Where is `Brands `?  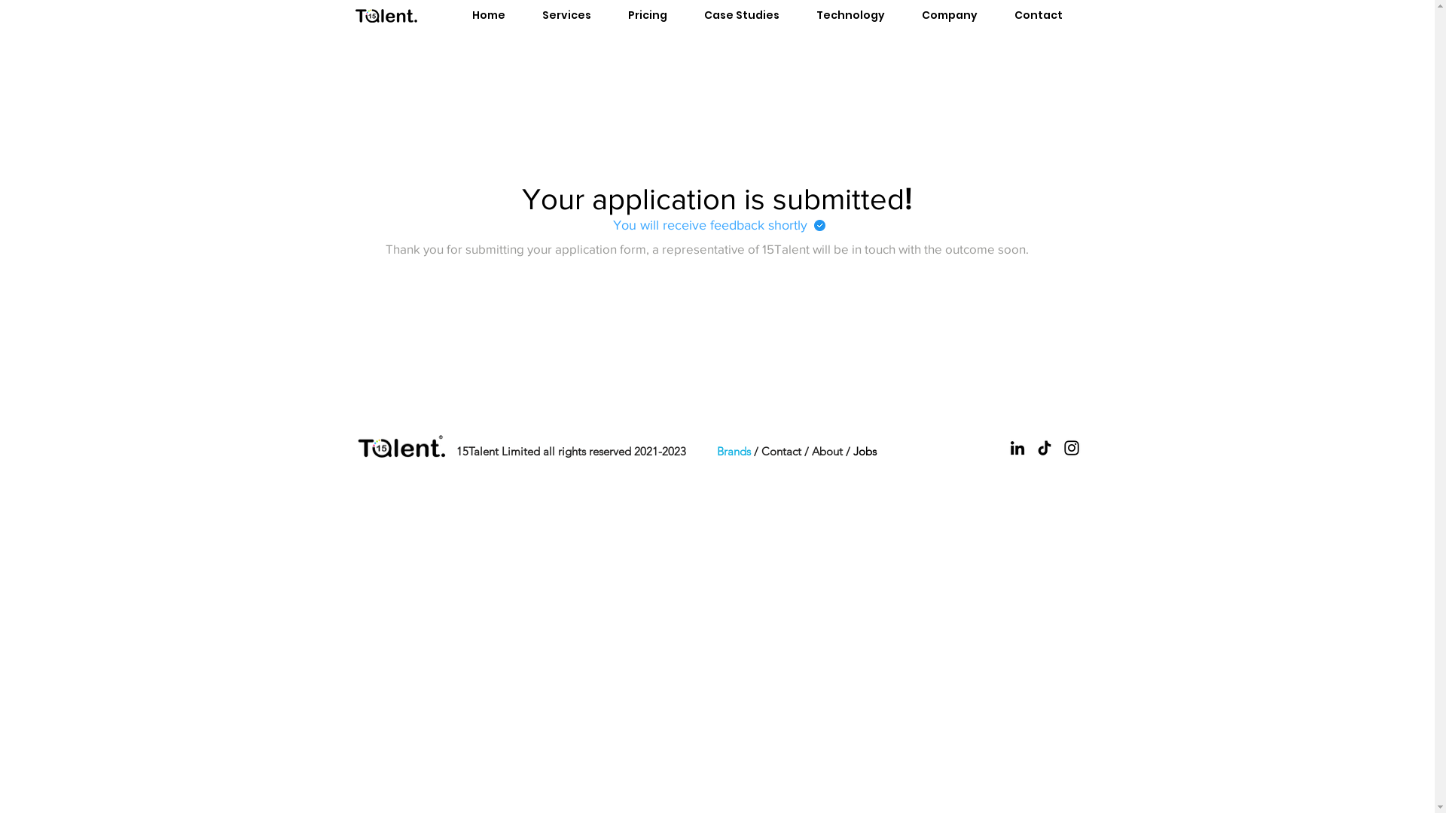
Brands  is located at coordinates (735, 452).